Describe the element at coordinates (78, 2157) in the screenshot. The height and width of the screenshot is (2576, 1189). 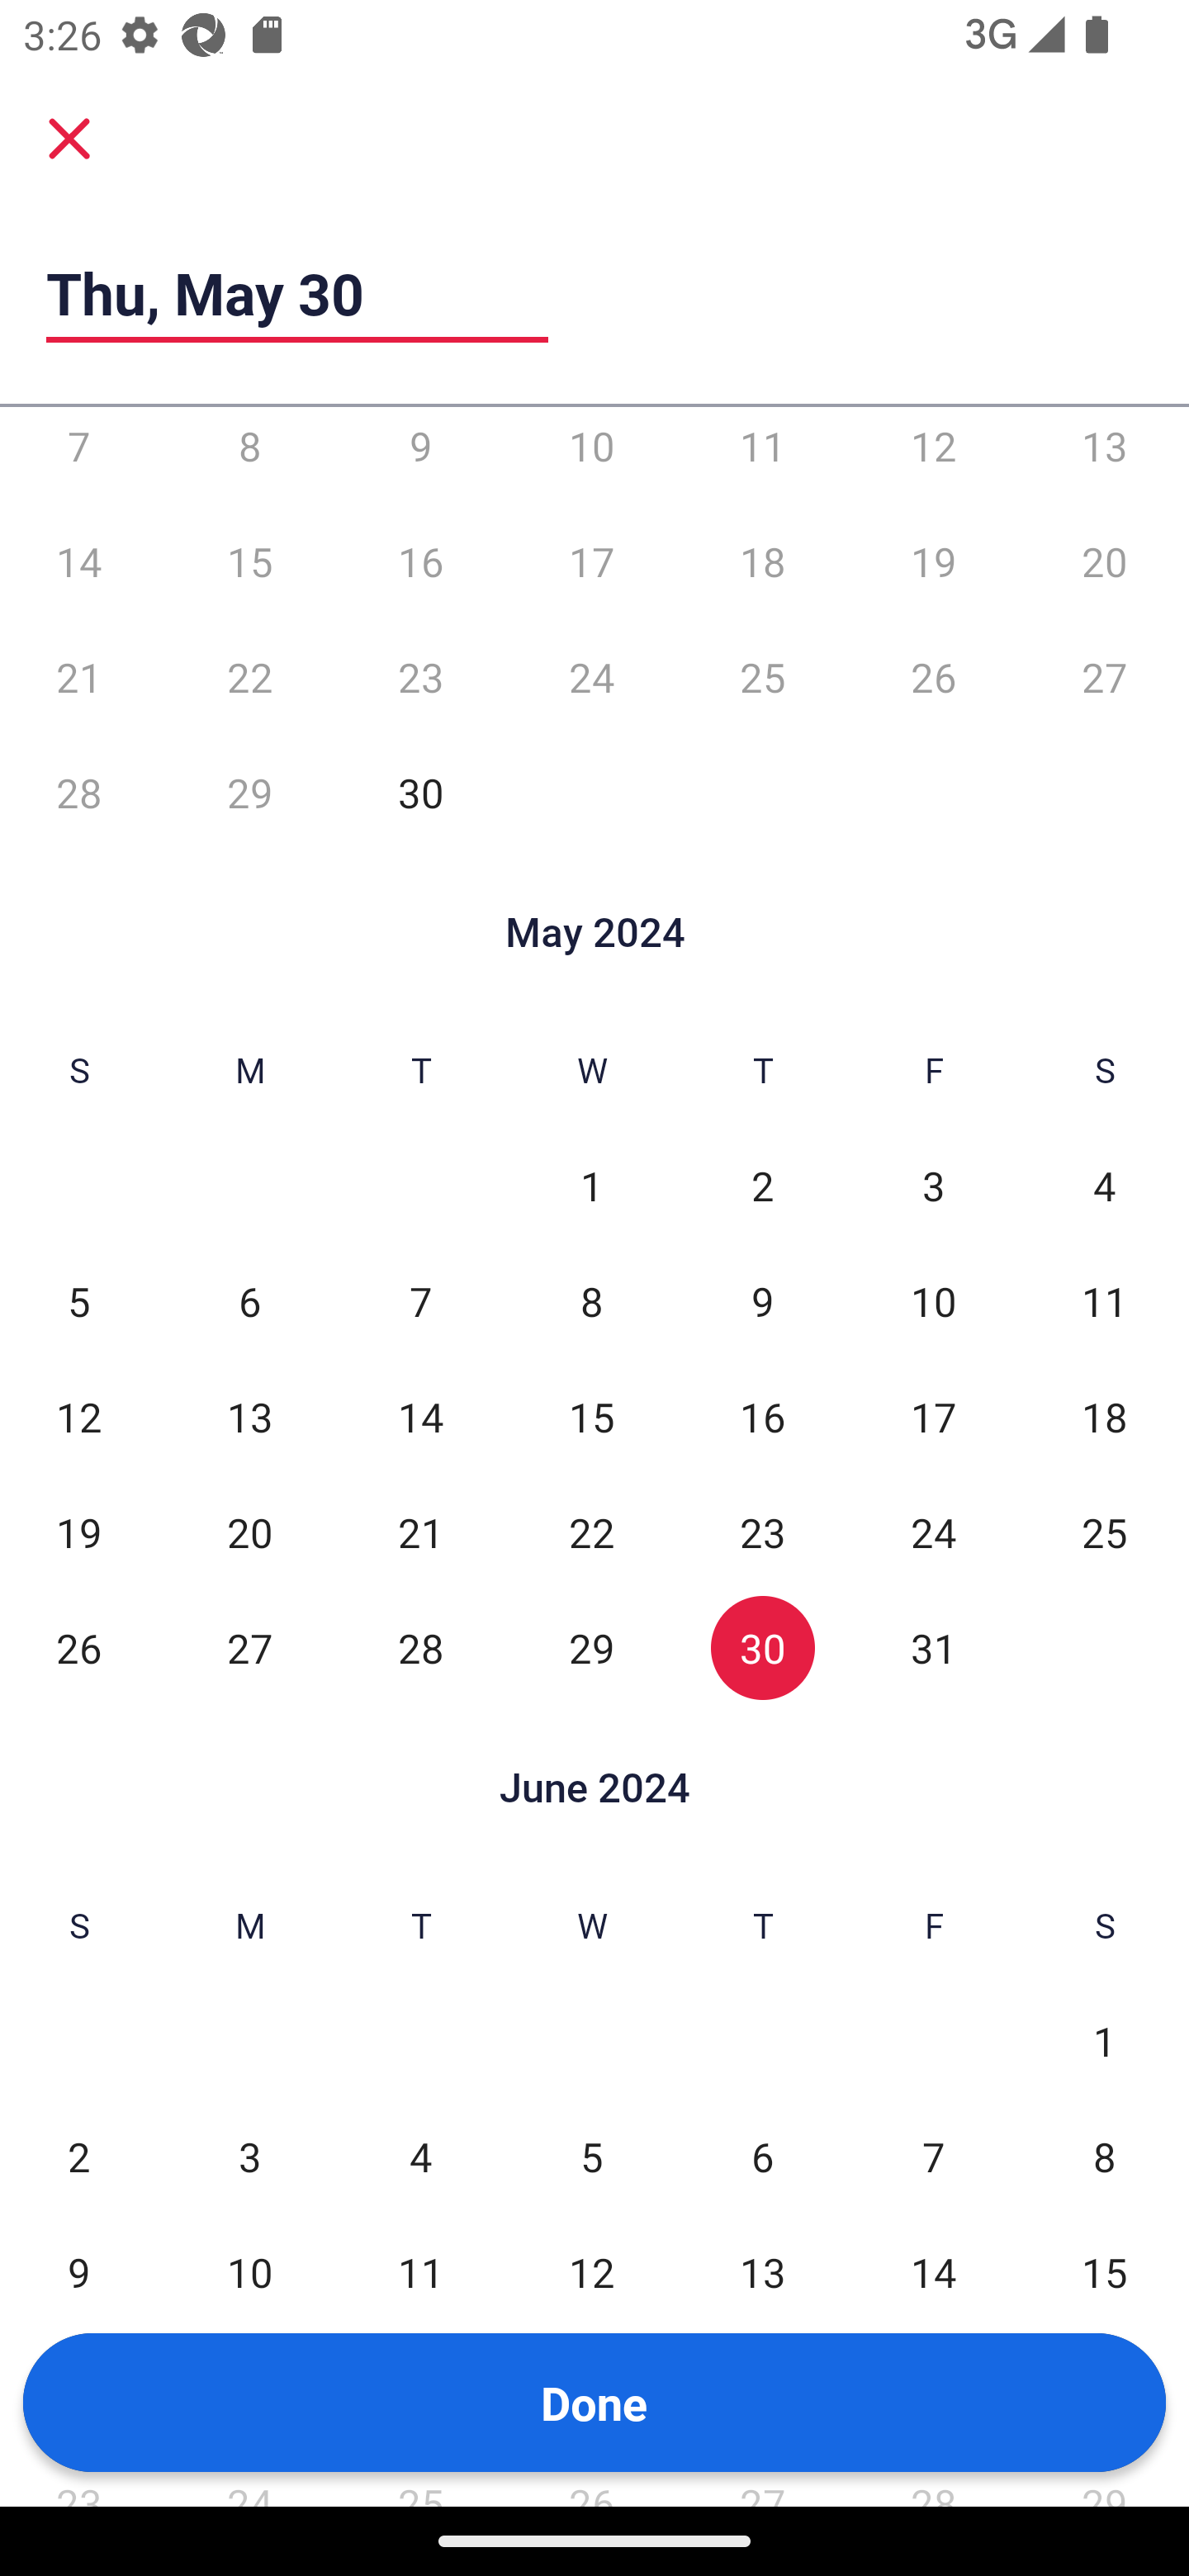
I see `2 Sun, Jun 2, Not Selected` at that location.